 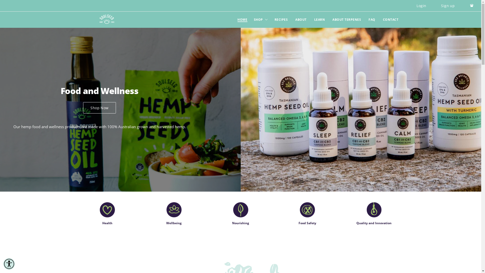 I want to click on SHOP, so click(x=261, y=20).